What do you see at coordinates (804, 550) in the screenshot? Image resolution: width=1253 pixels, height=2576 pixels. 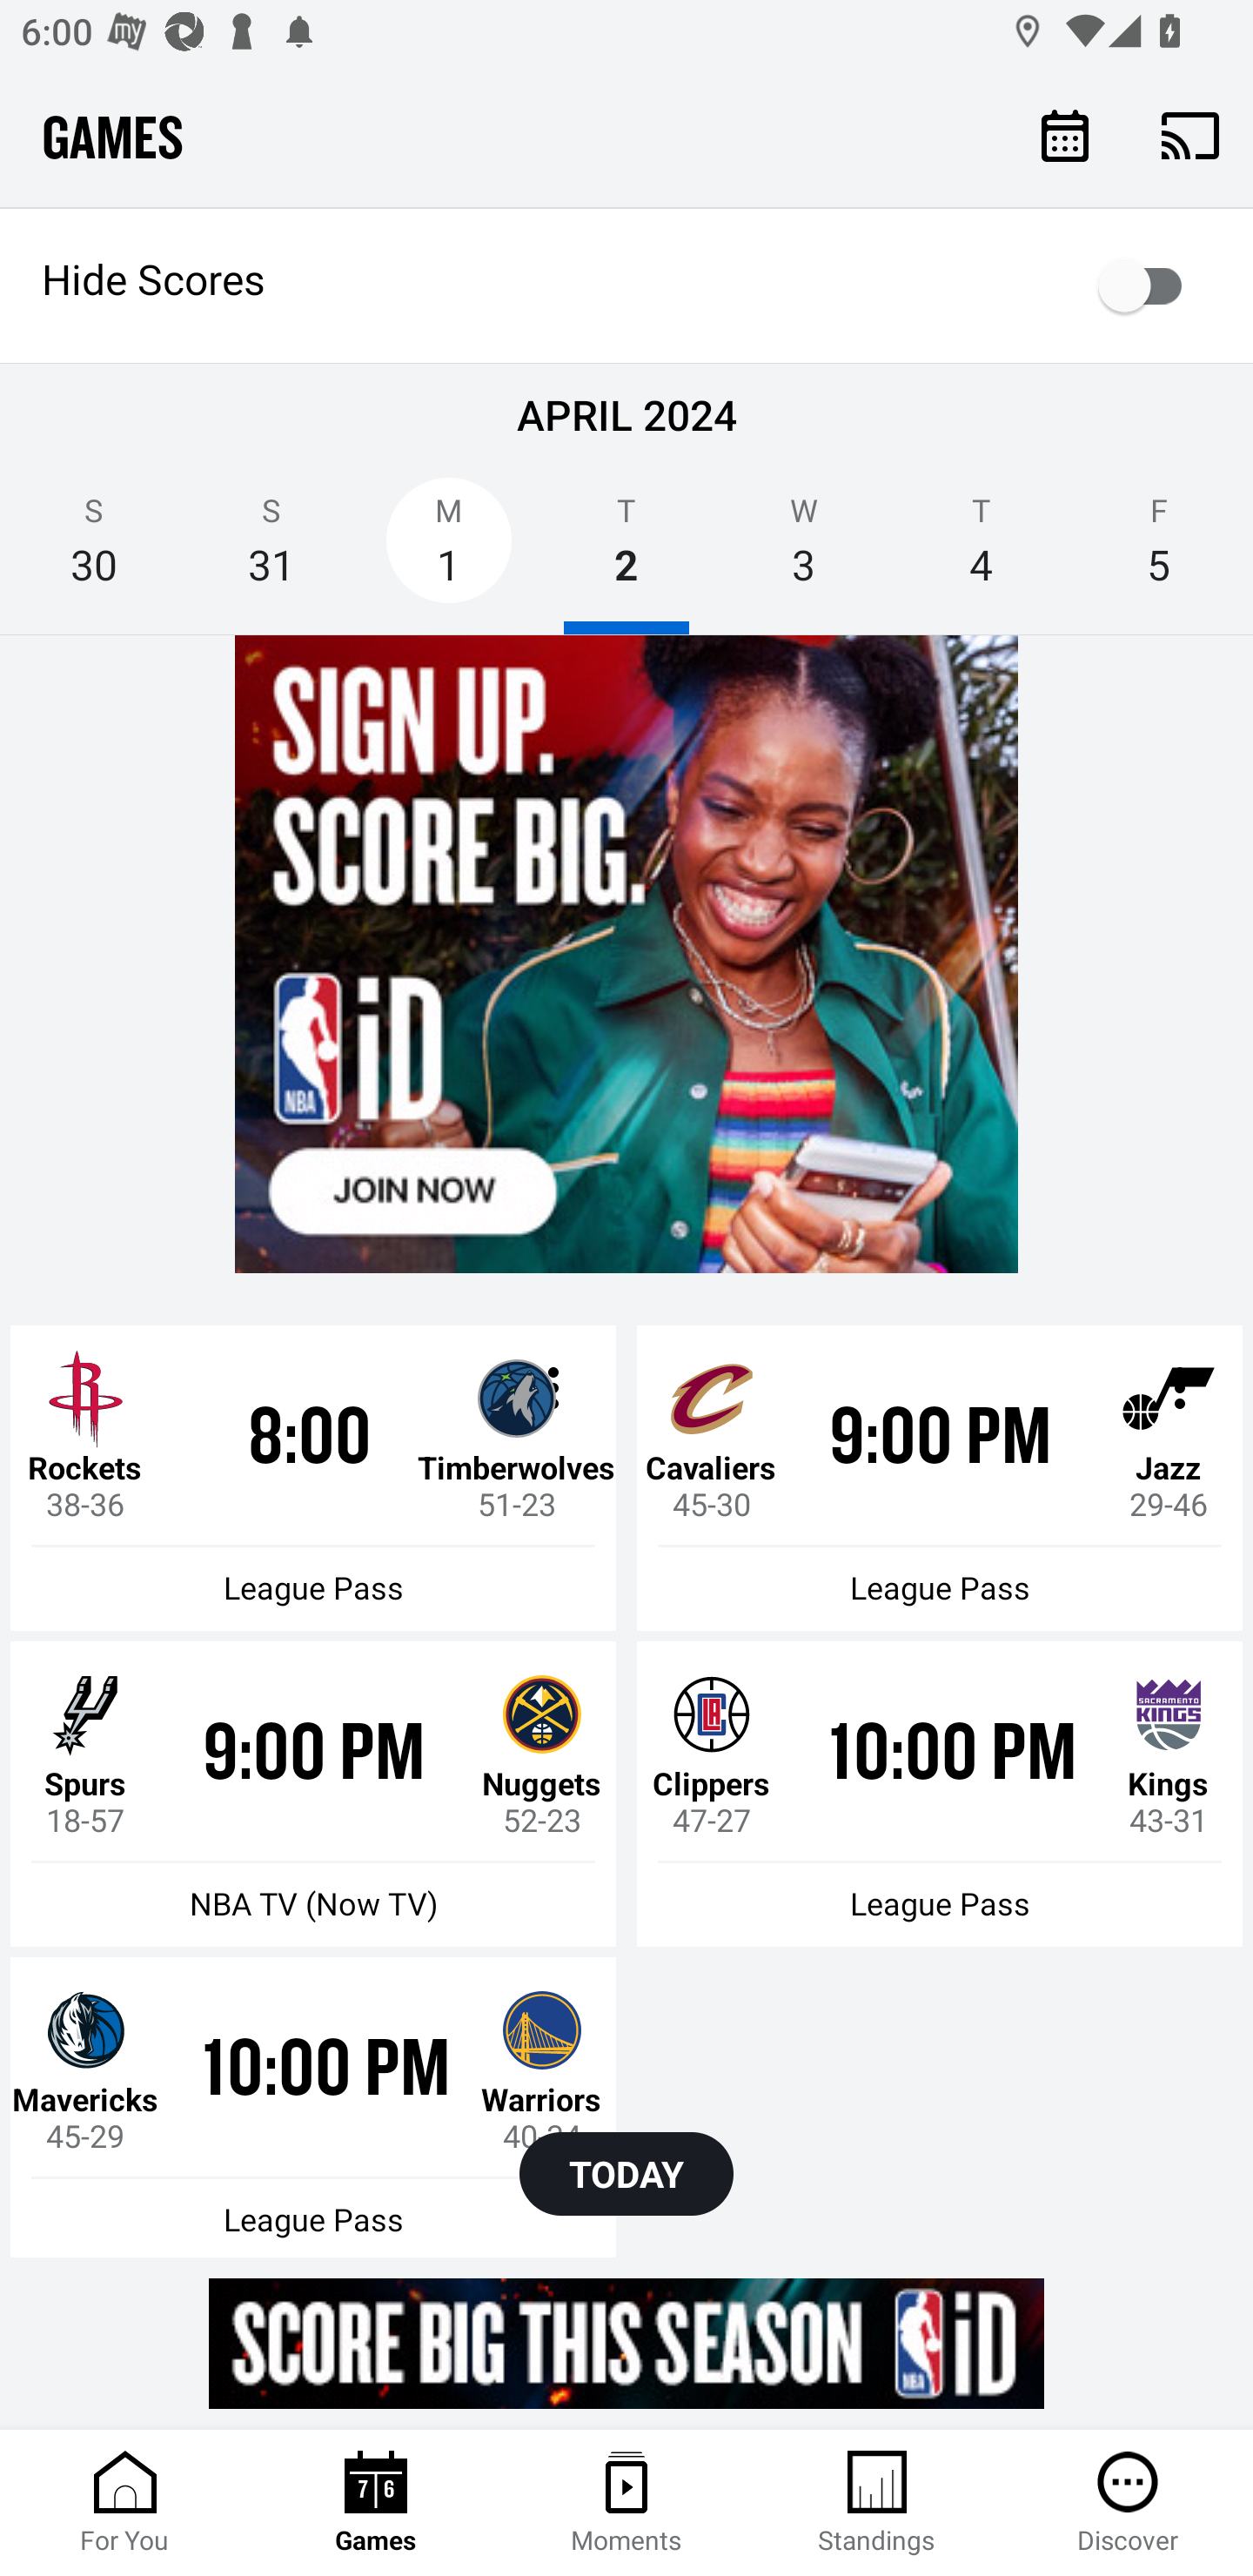 I see `W 3` at bounding box center [804, 550].